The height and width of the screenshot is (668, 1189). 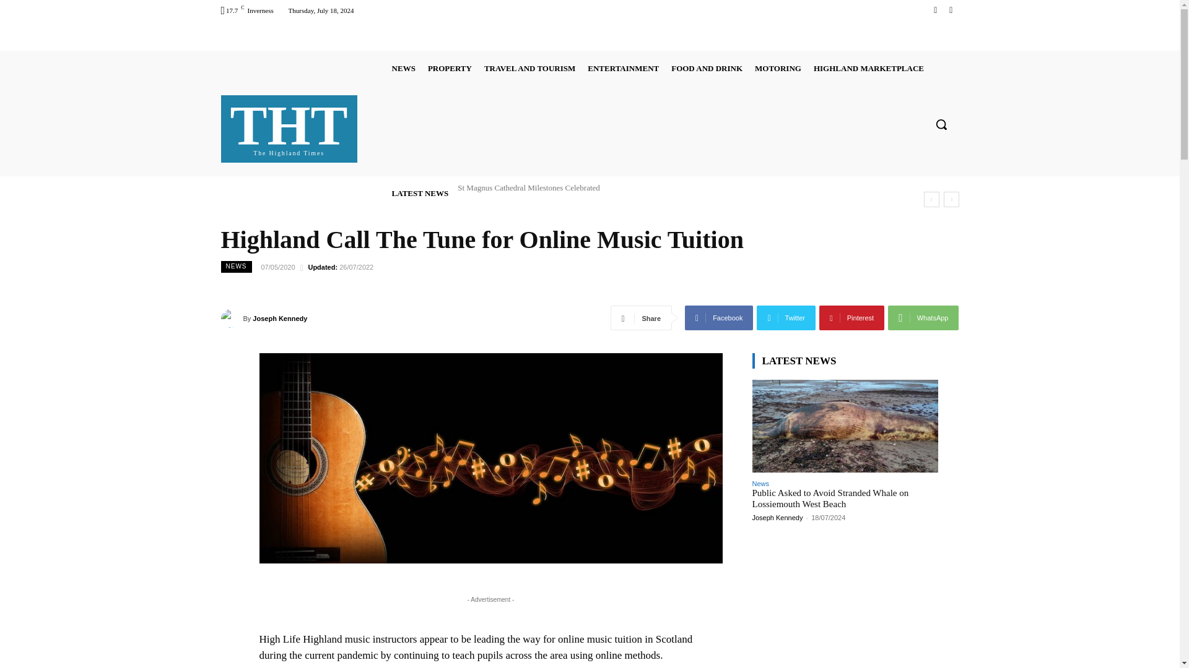 What do you see at coordinates (623, 68) in the screenshot?
I see `ENTERTAINMENT` at bounding box center [623, 68].